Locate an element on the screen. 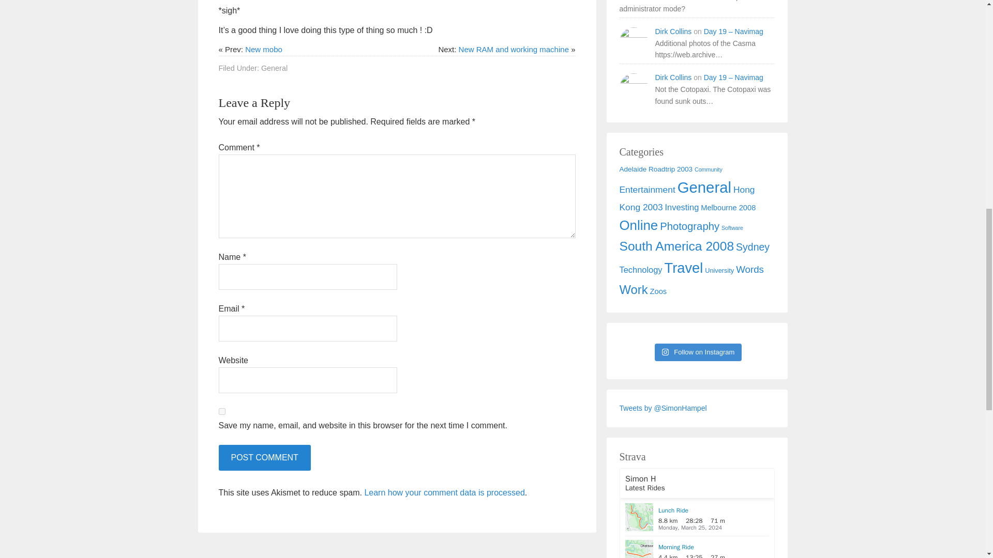 Image resolution: width=993 pixels, height=558 pixels. yes is located at coordinates (221, 411).